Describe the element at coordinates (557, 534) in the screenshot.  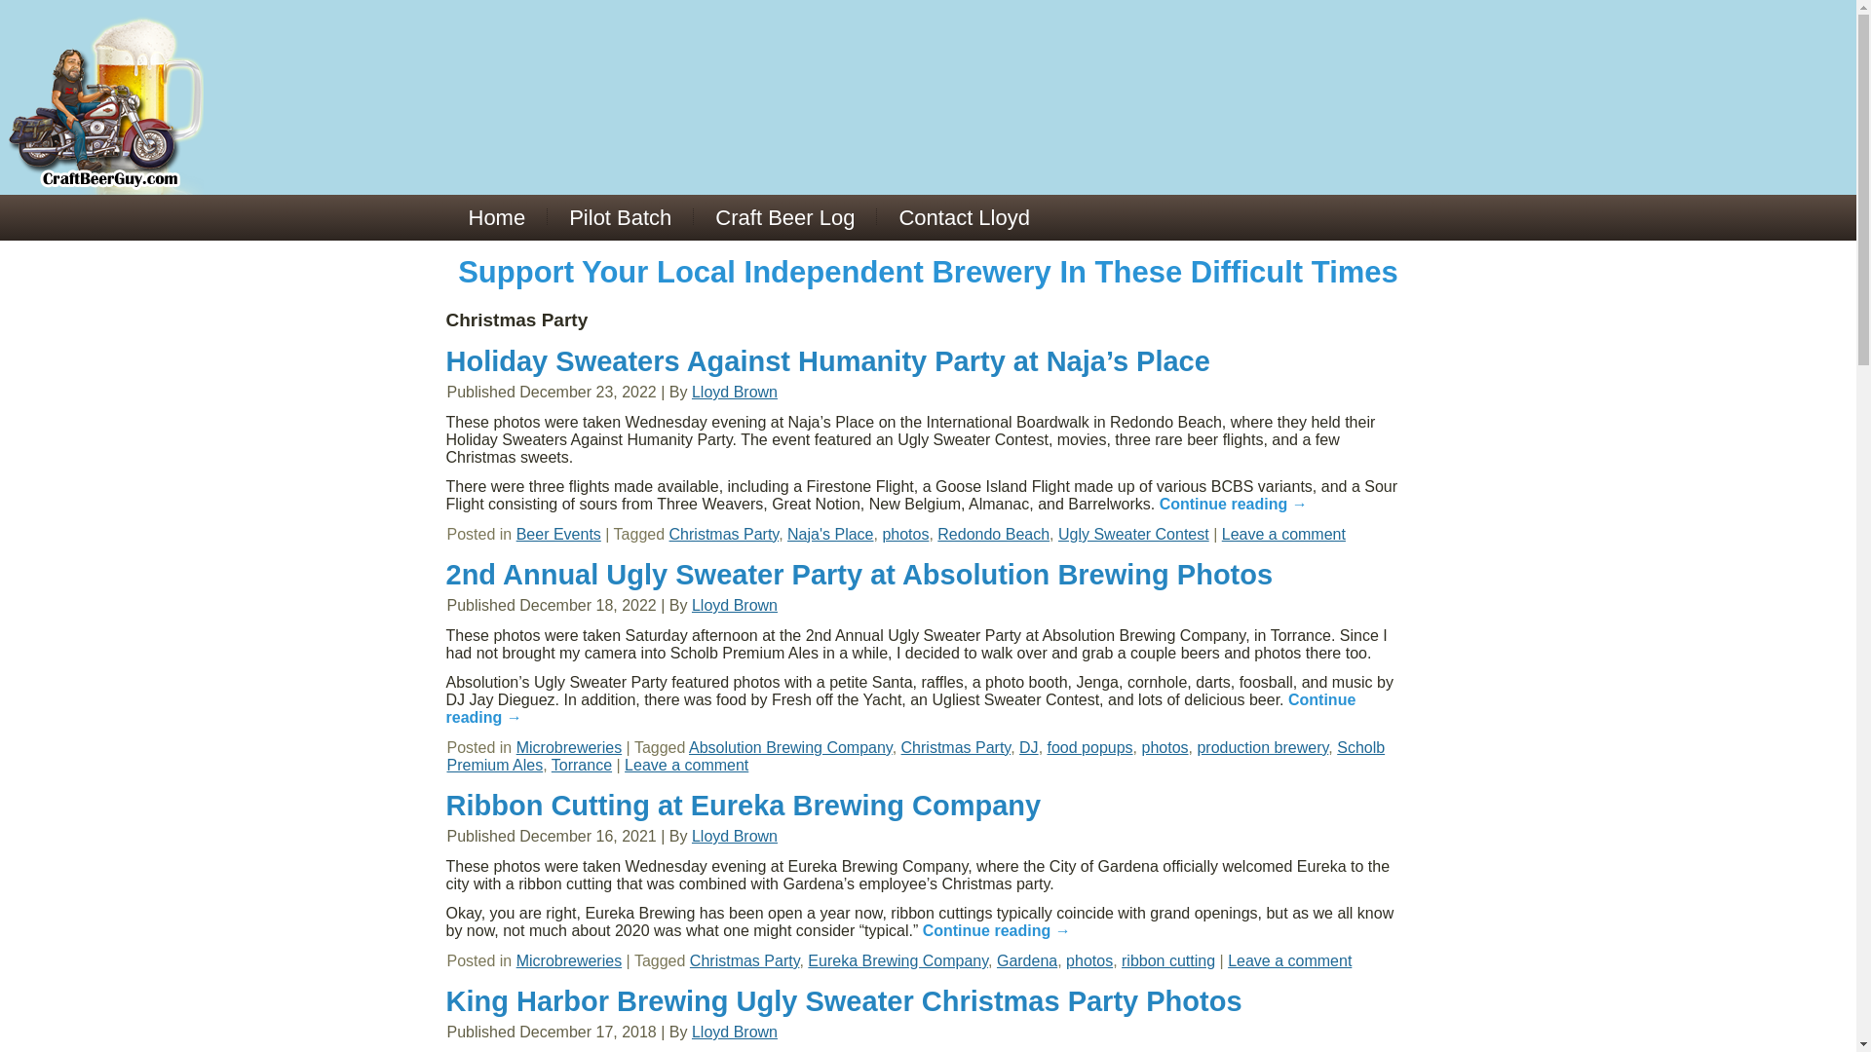
I see `Beer Events` at that location.